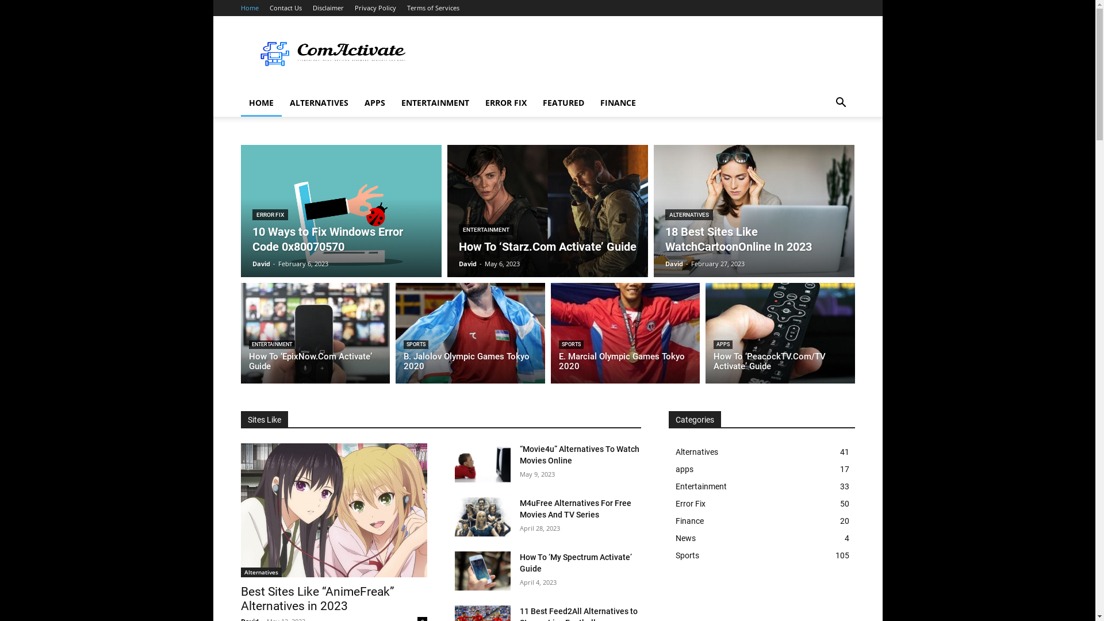  Describe the element at coordinates (470, 333) in the screenshot. I see `B. Jalolov Olympic Games Tokyo 2020` at that location.